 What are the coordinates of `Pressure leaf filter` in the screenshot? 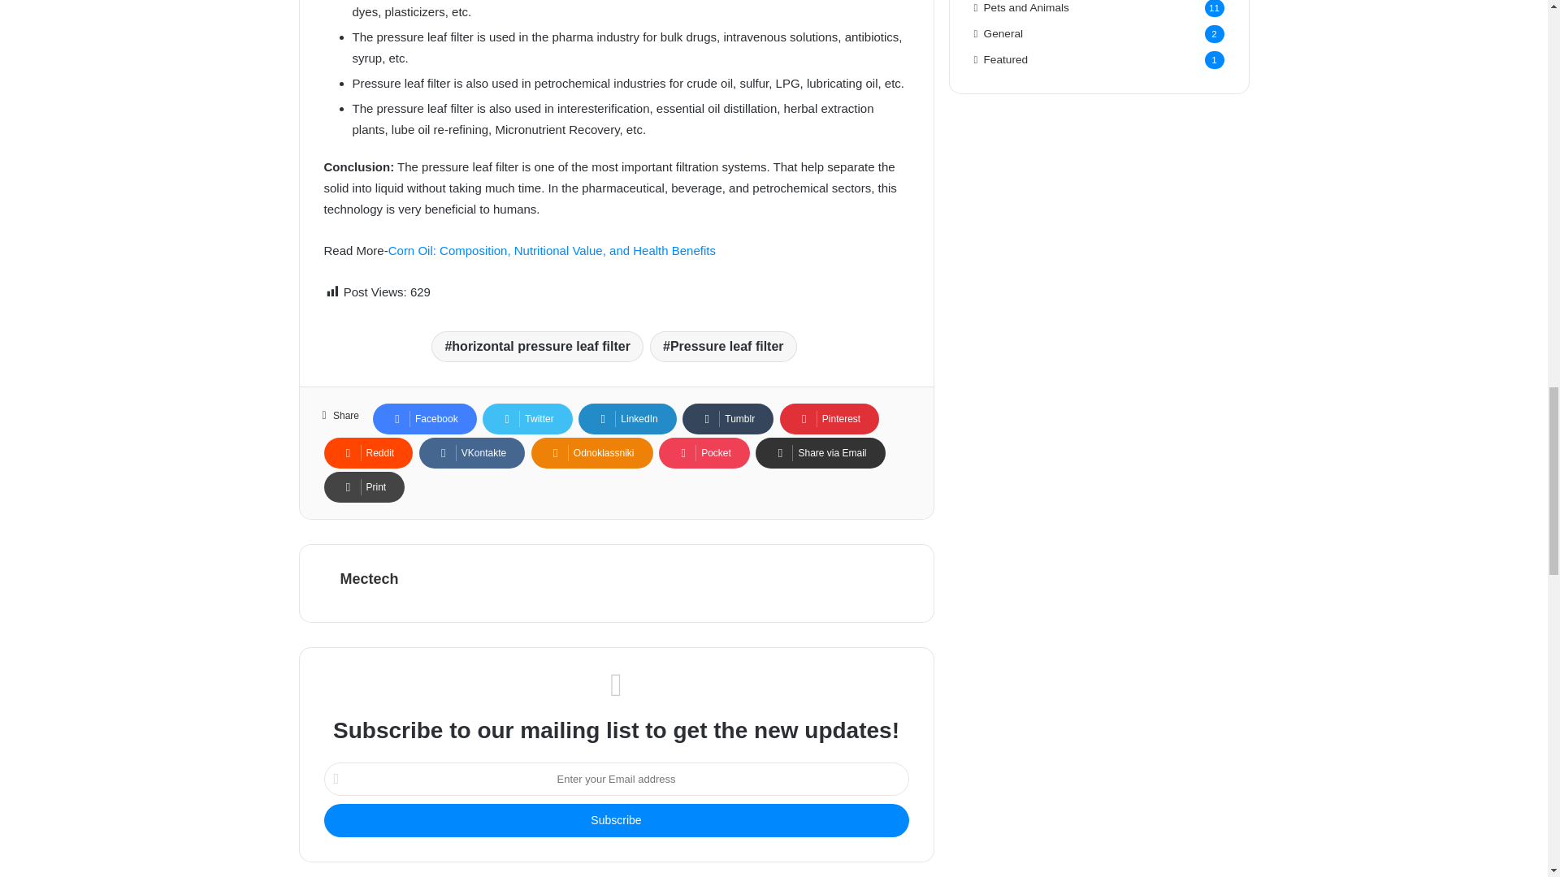 It's located at (723, 347).